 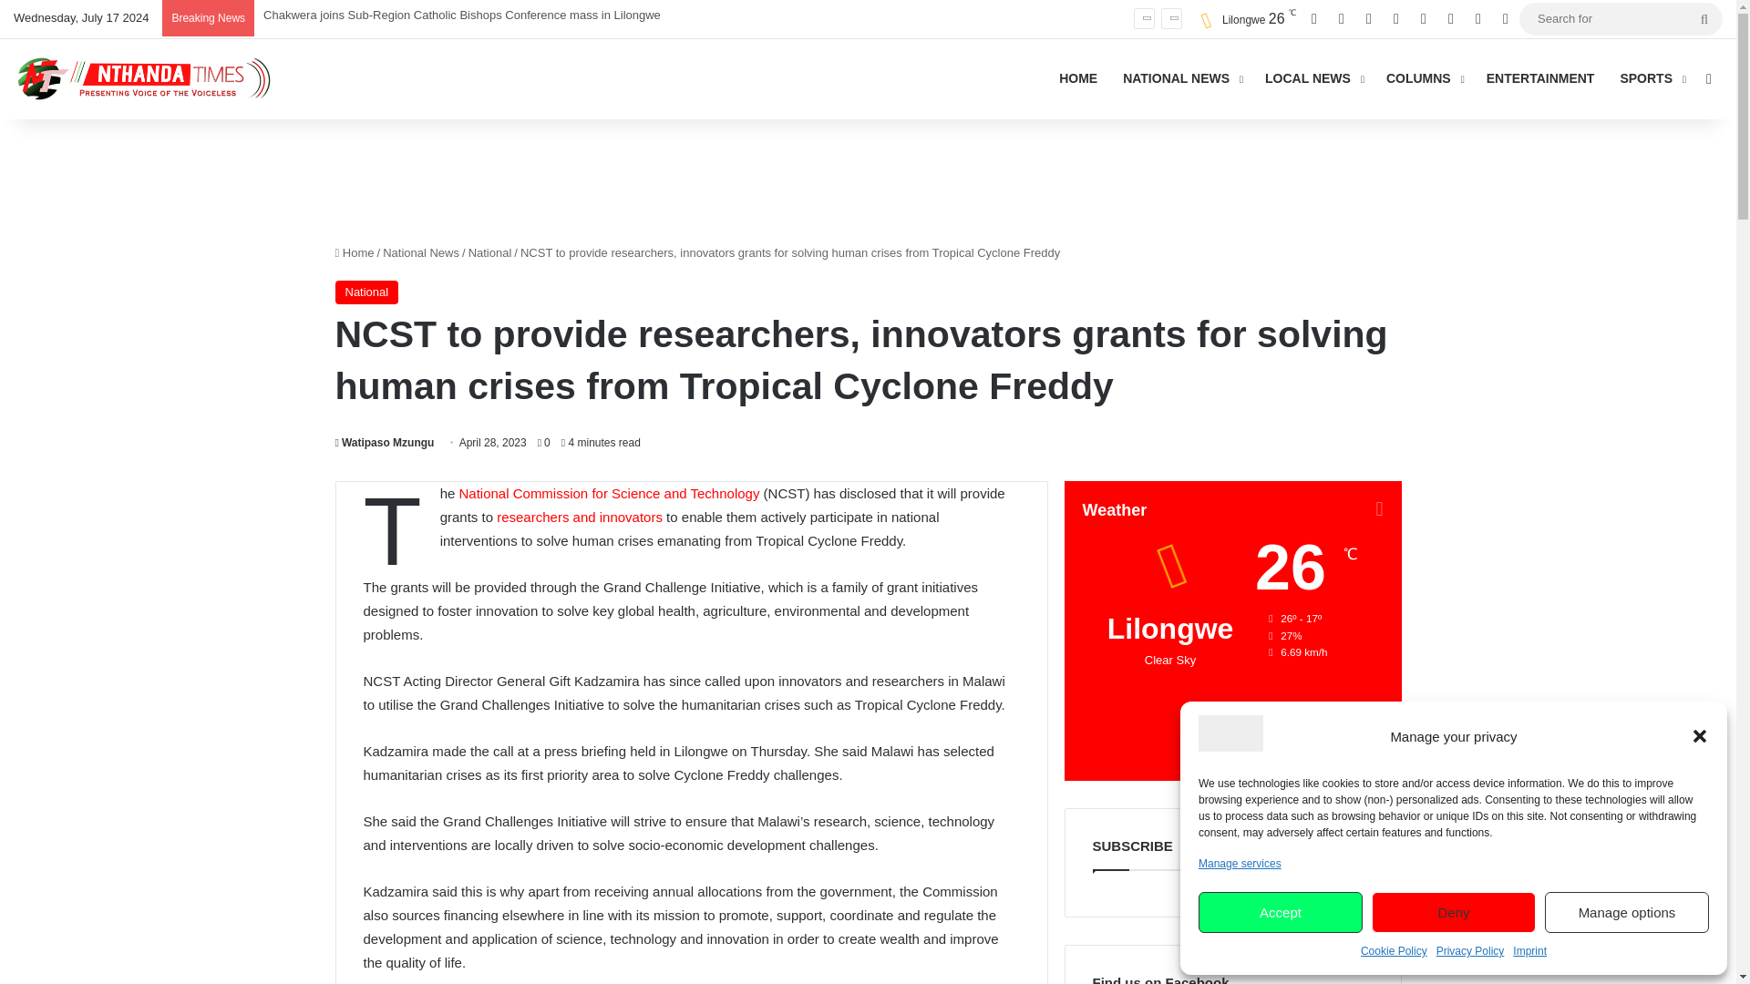 What do you see at coordinates (1471, 951) in the screenshot?
I see `Privacy Policy` at bounding box center [1471, 951].